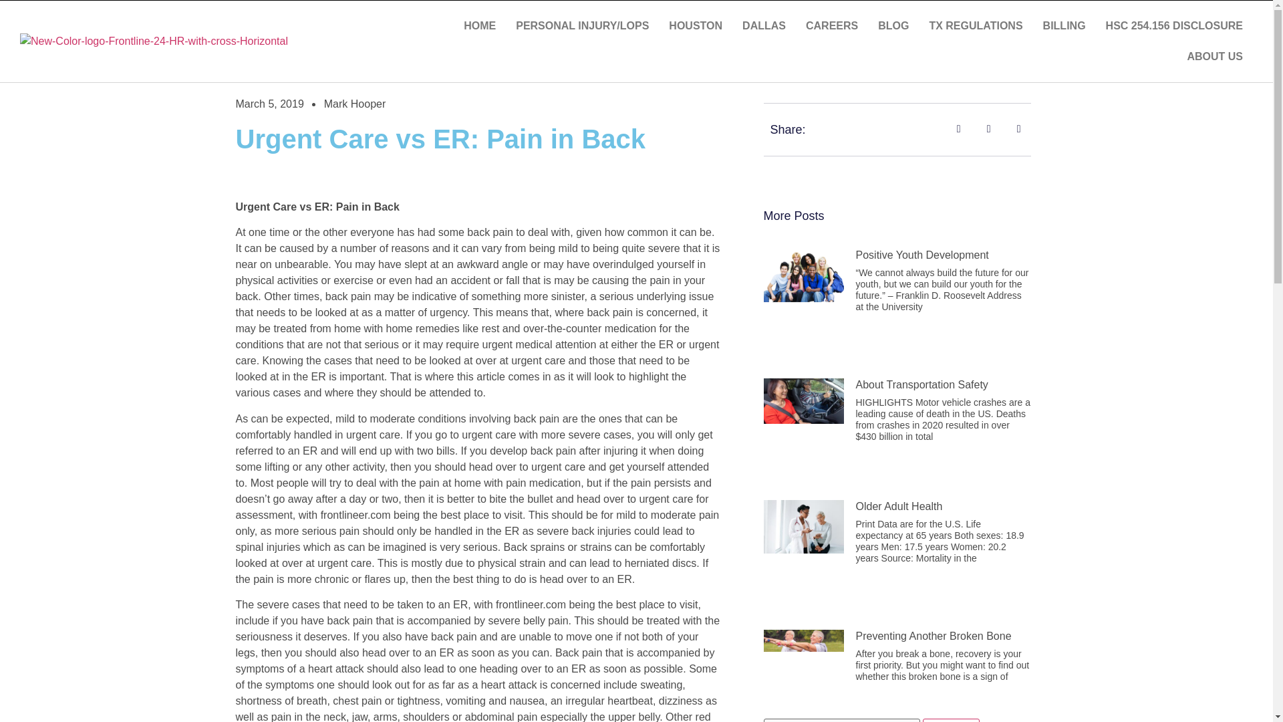 Image resolution: width=1283 pixels, height=722 pixels. I want to click on TX REGULATIONS, so click(976, 25).